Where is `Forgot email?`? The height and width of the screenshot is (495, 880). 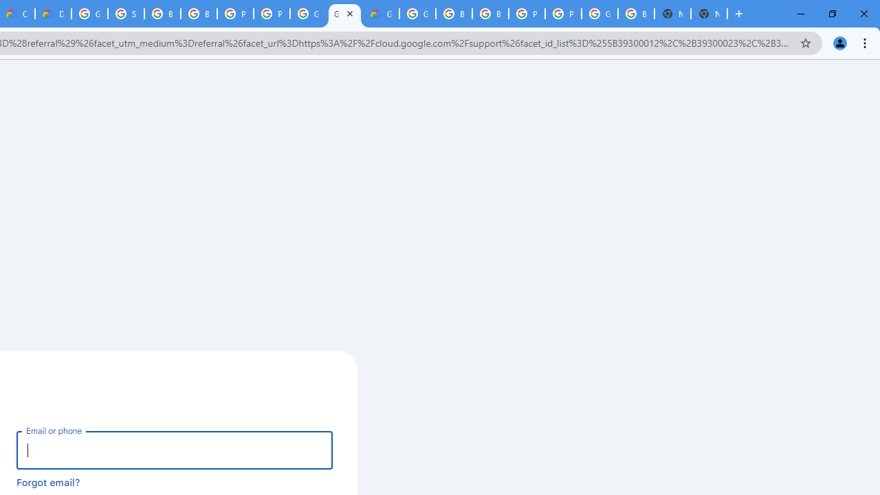 Forgot email? is located at coordinates (48, 482).